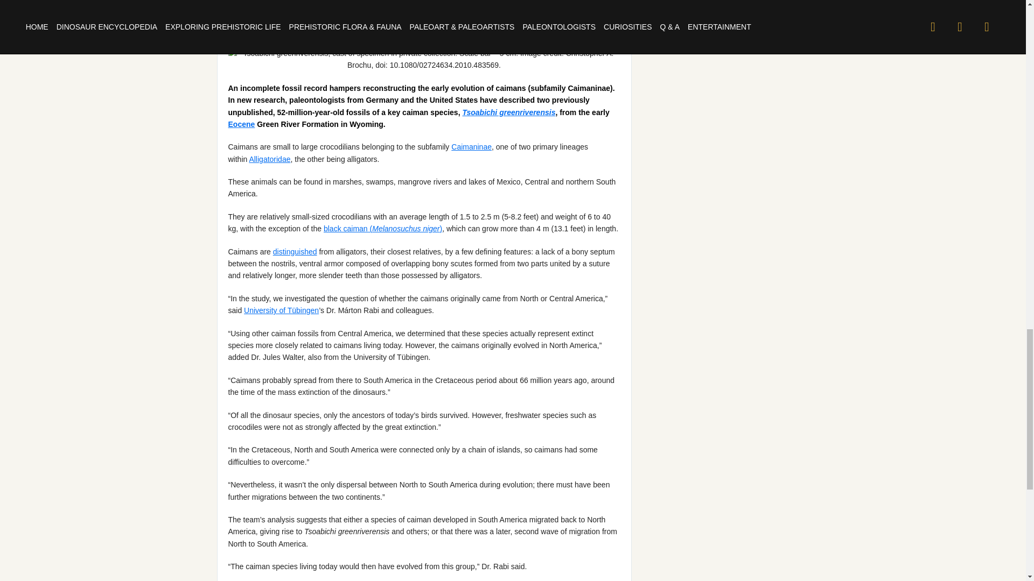 The width and height of the screenshot is (1034, 581). Describe the element at coordinates (278, 9) in the screenshot. I see `Exploring Prehistoric Life` at that location.